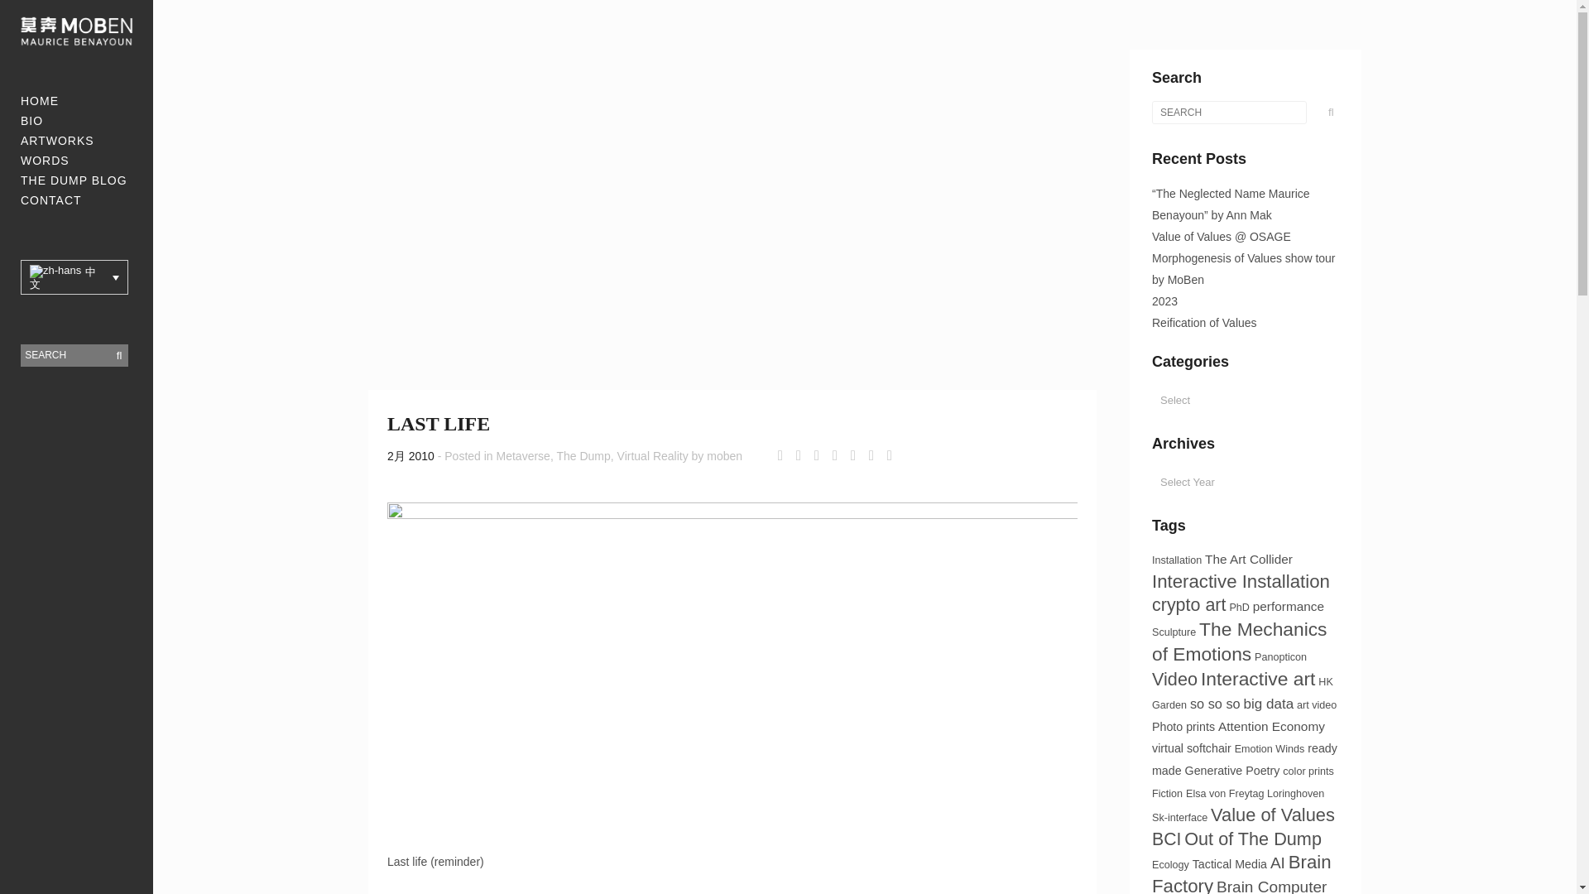  I want to click on THE DUMP BLOG, so click(74, 180).